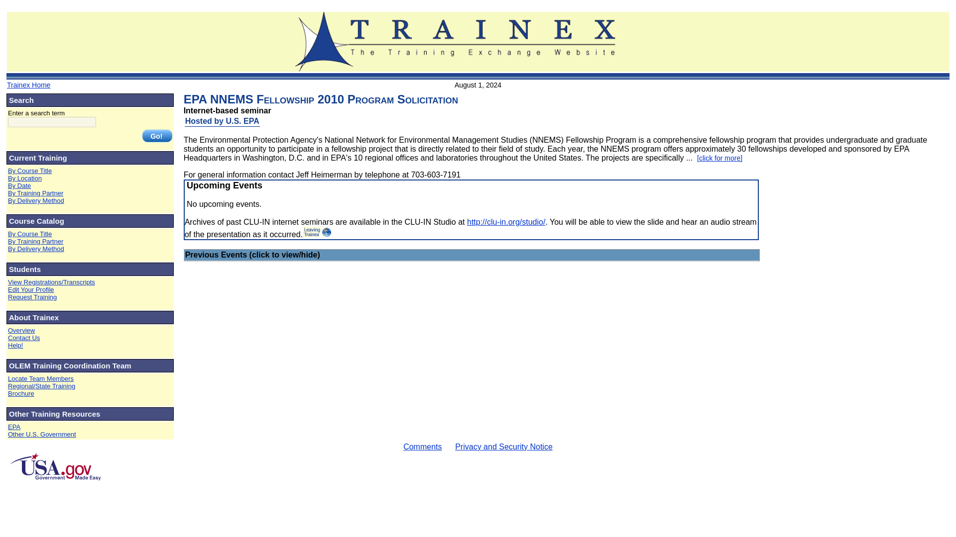 The width and height of the screenshot is (956, 537). What do you see at coordinates (157, 136) in the screenshot?
I see `Go!` at bounding box center [157, 136].